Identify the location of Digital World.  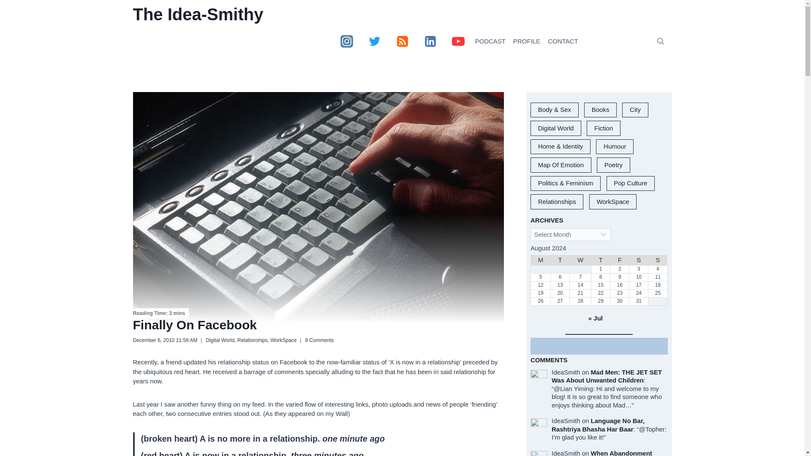
(220, 340).